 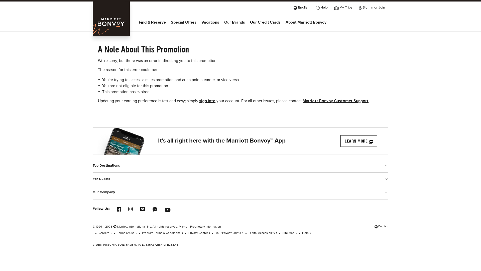 What do you see at coordinates (290, 233) in the screenshot?
I see `Site Map` at bounding box center [290, 233].